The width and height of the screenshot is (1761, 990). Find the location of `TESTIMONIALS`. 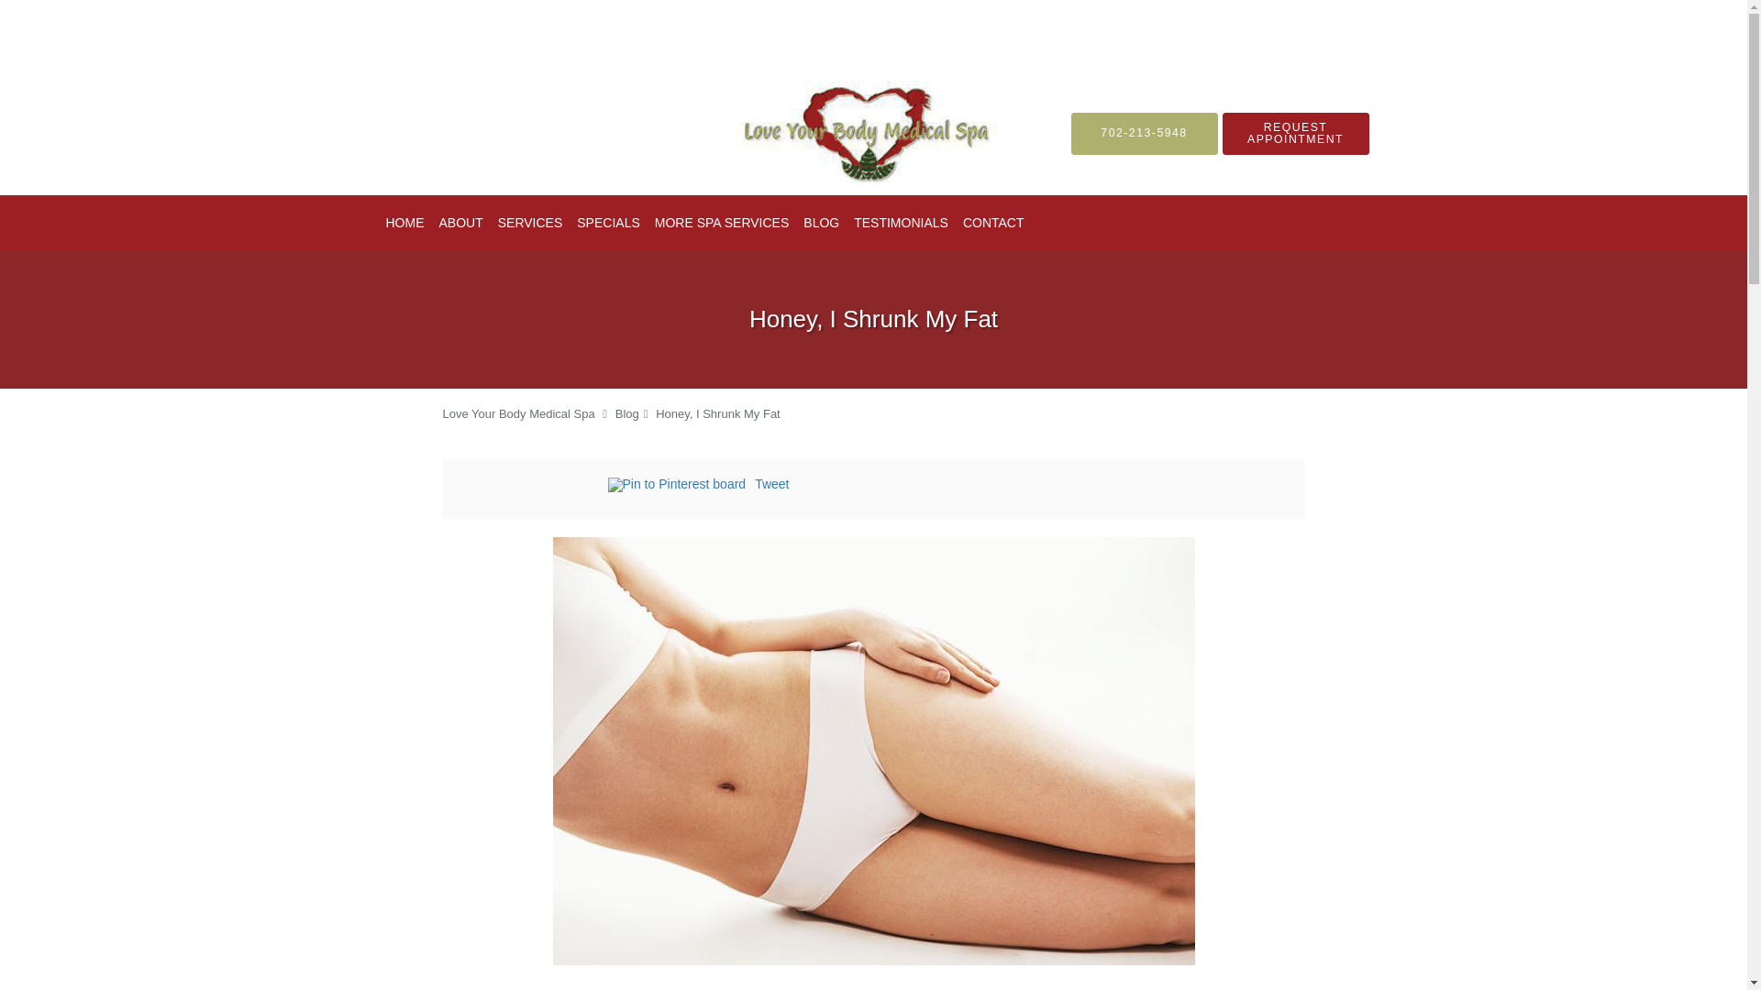

TESTIMONIALS is located at coordinates (901, 222).